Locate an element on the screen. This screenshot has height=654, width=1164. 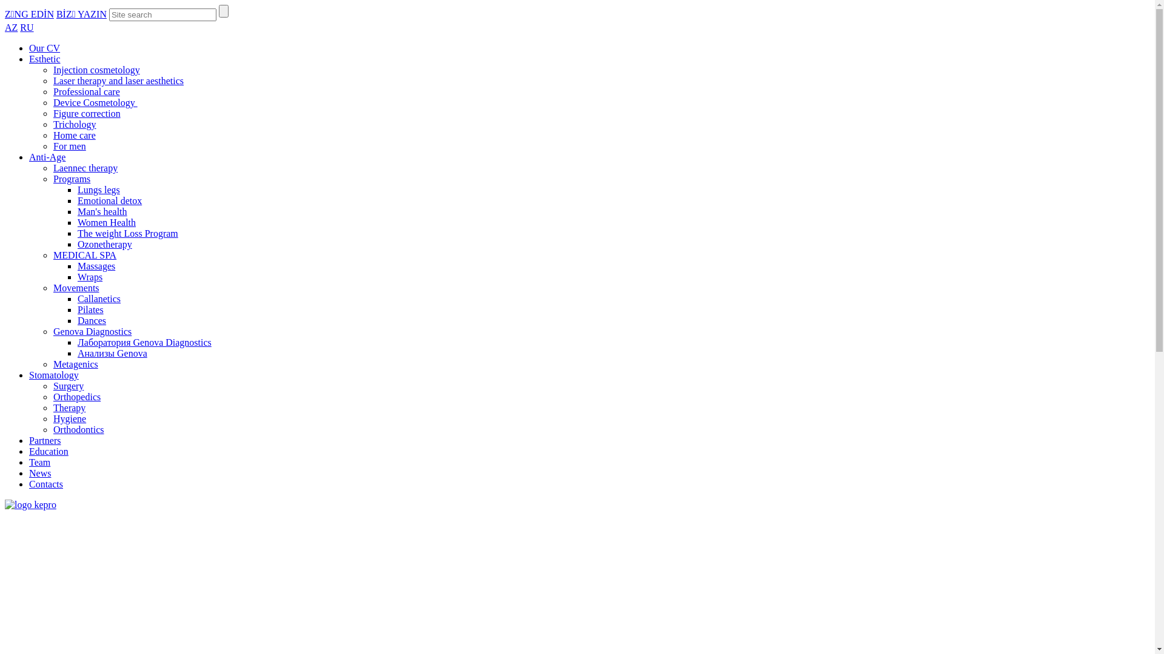
The weight Loss Program is located at coordinates (128, 234).